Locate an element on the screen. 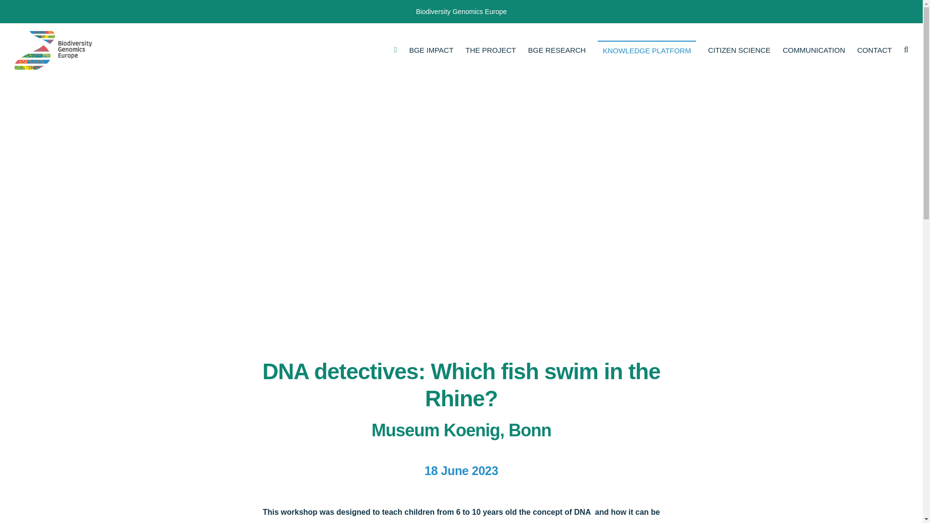  THE PROJECT is located at coordinates (491, 50).